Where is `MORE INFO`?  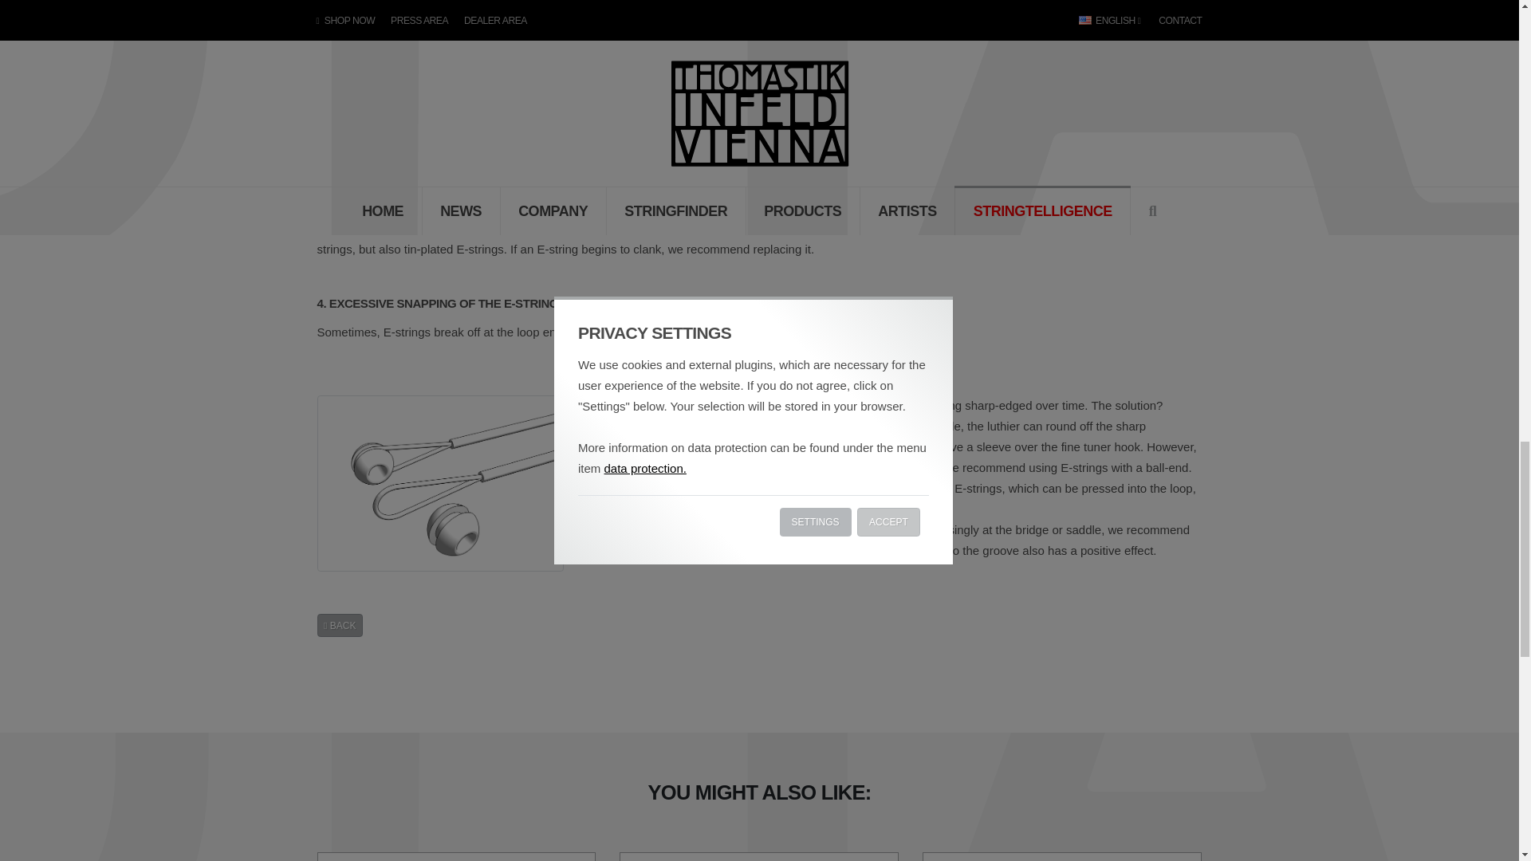 MORE INFO is located at coordinates (1061, 857).